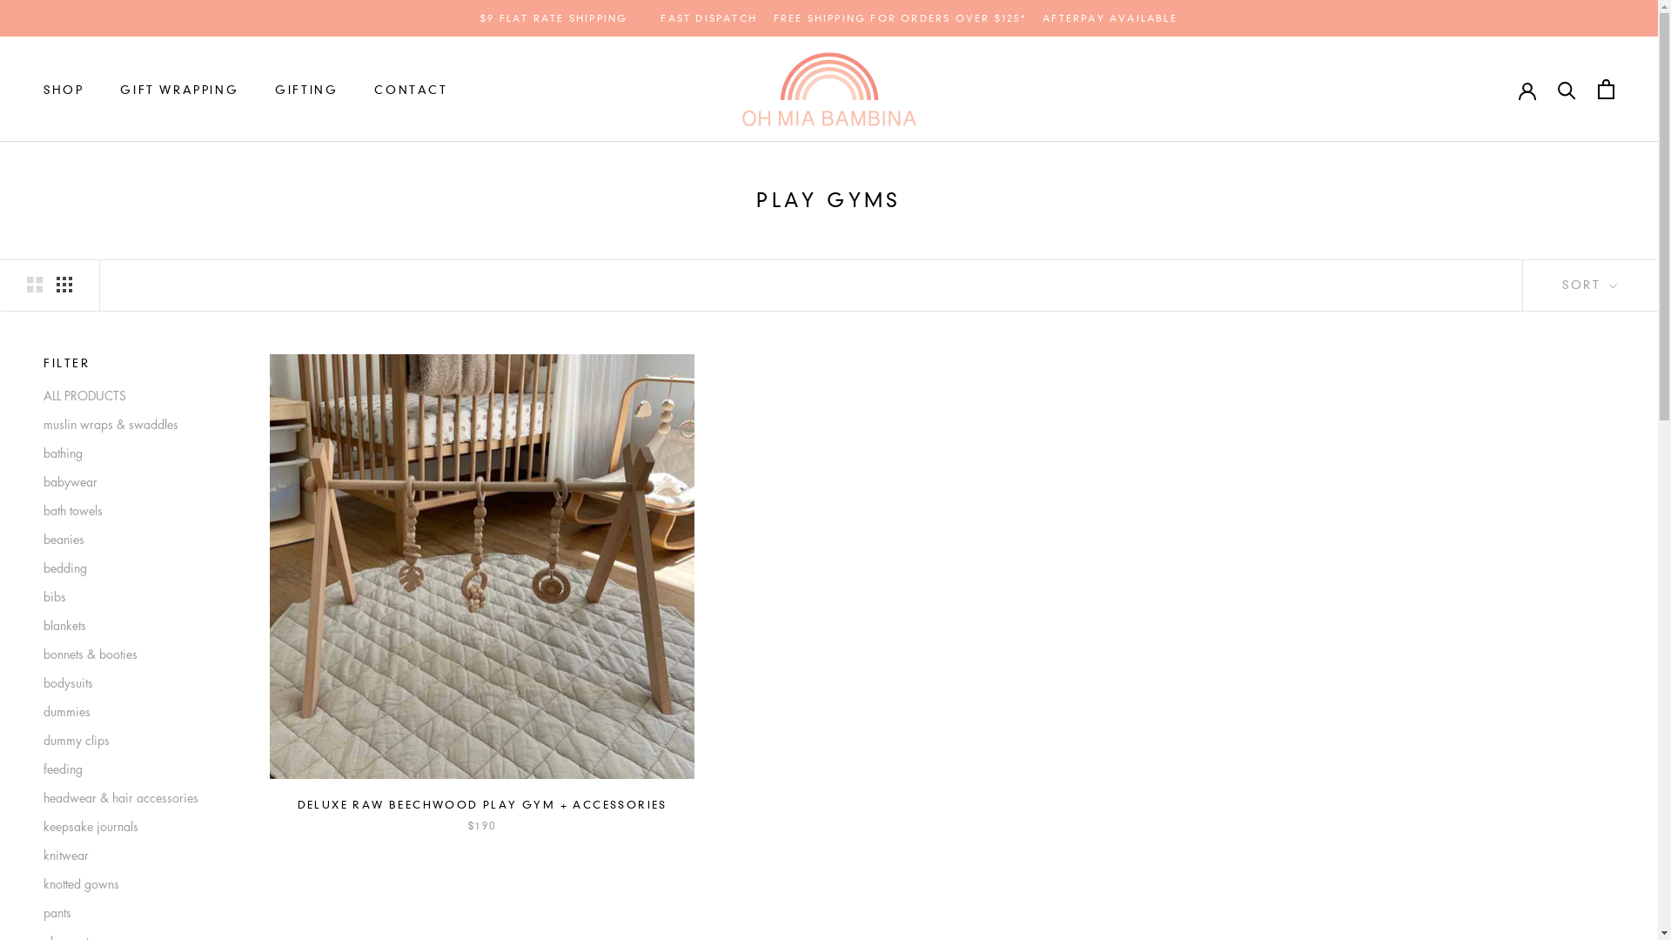 This screenshot has width=1671, height=940. Describe the element at coordinates (131, 510) in the screenshot. I see `bath towels` at that location.